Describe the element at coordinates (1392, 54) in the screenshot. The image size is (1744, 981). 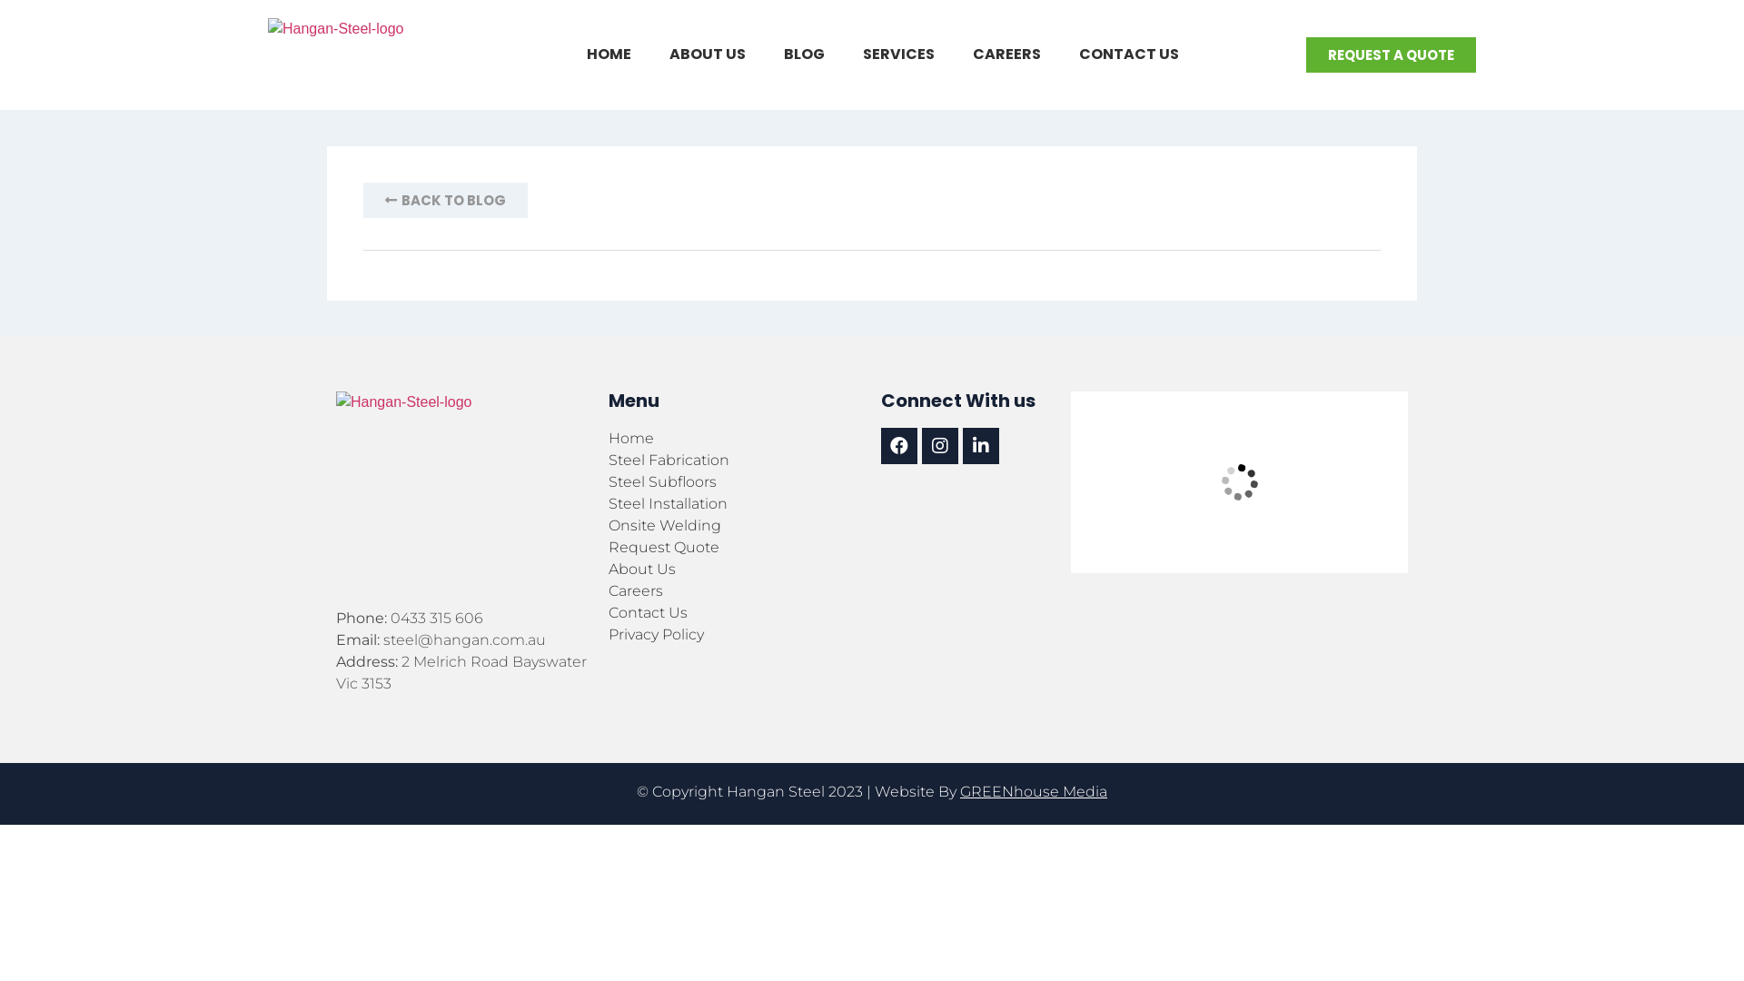
I see `REQUEST A QUOTE` at that location.